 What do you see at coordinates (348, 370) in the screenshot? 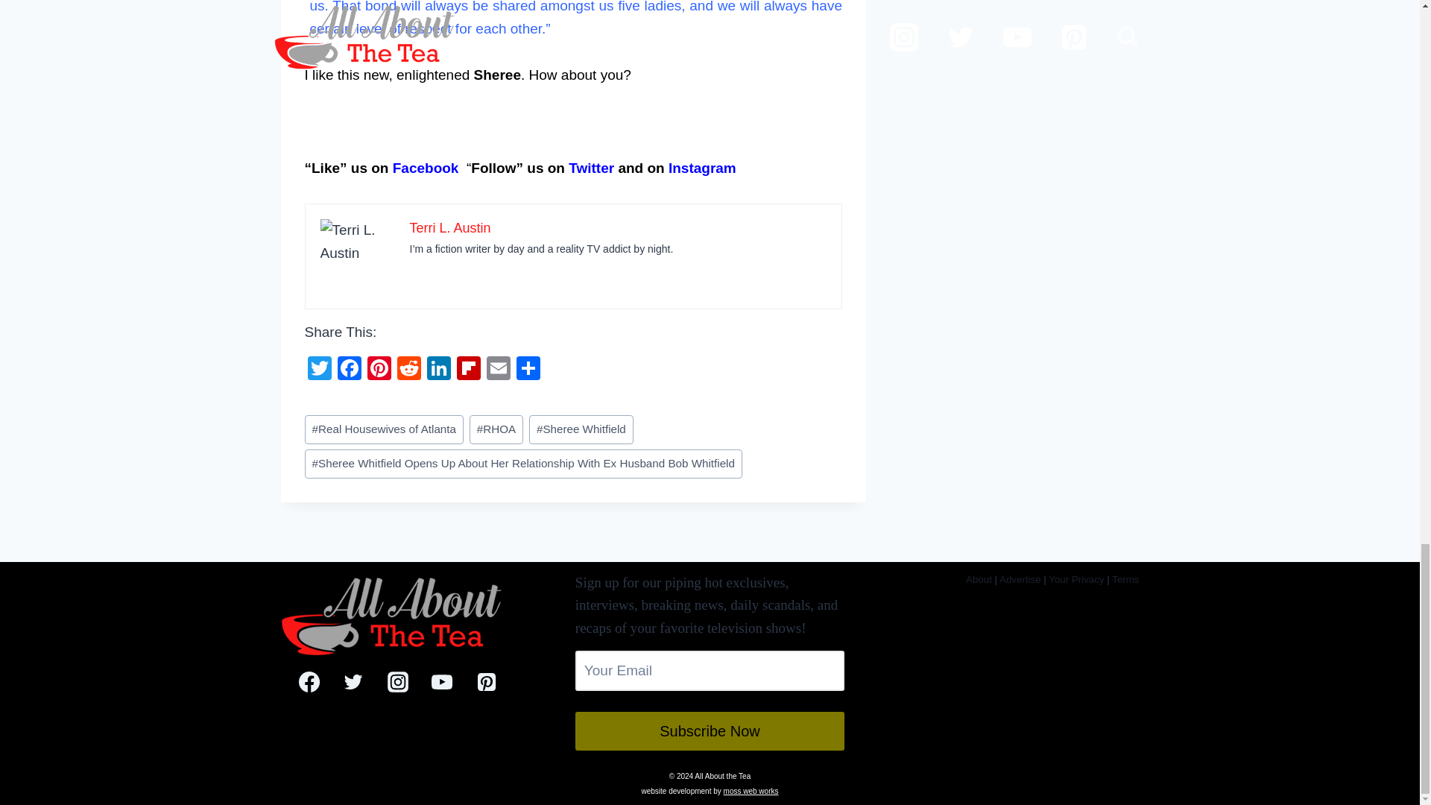
I see `Facebook` at bounding box center [348, 370].